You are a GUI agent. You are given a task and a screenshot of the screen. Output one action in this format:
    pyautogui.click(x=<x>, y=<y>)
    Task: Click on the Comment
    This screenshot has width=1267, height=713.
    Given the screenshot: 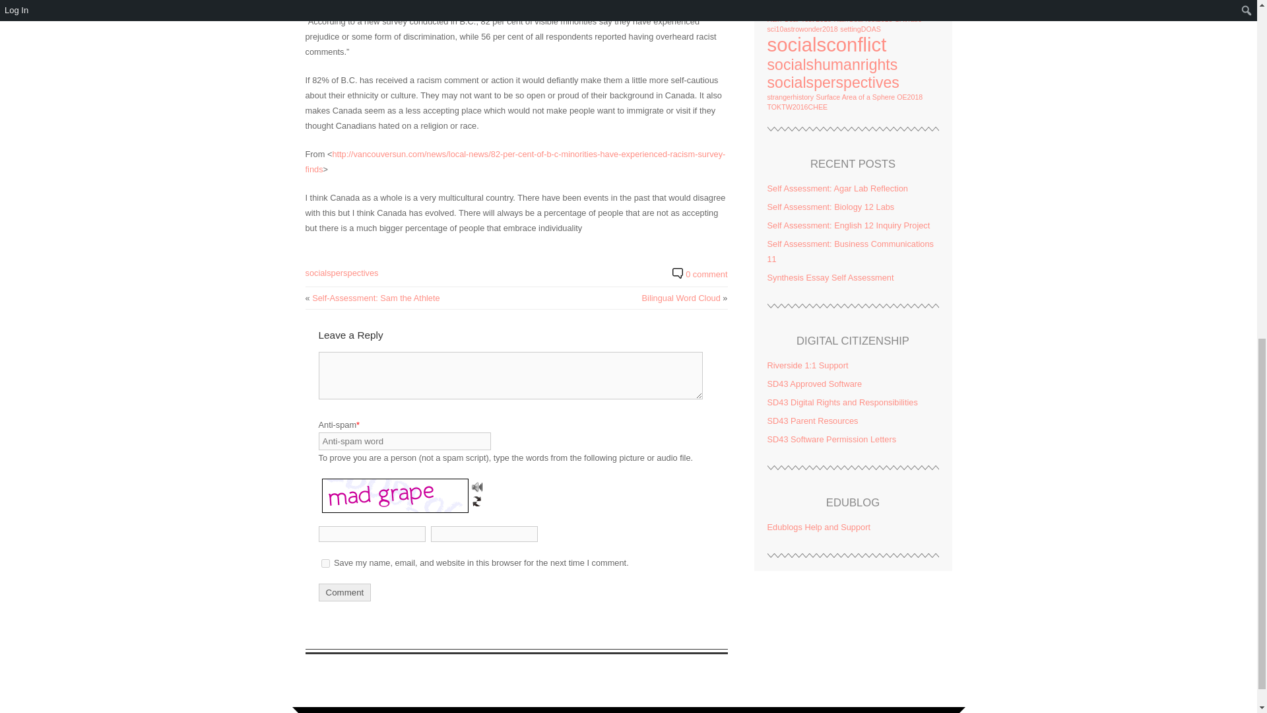 What is the action you would take?
    pyautogui.click(x=344, y=593)
    